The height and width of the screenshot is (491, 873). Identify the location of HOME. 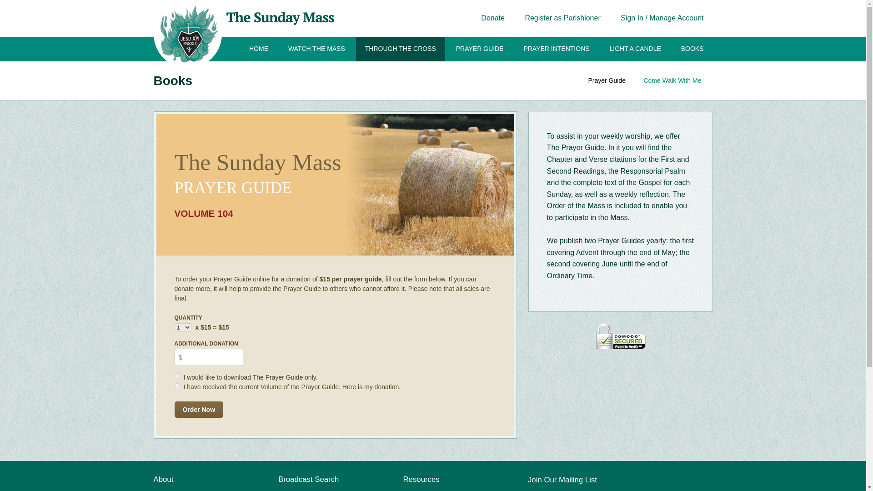
(259, 49).